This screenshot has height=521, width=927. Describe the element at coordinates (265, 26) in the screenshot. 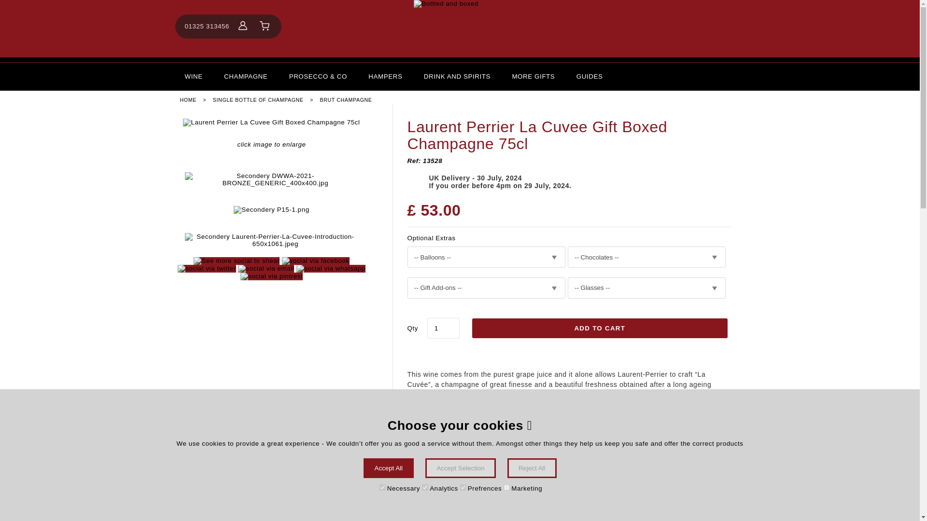

I see `Basket button` at that location.